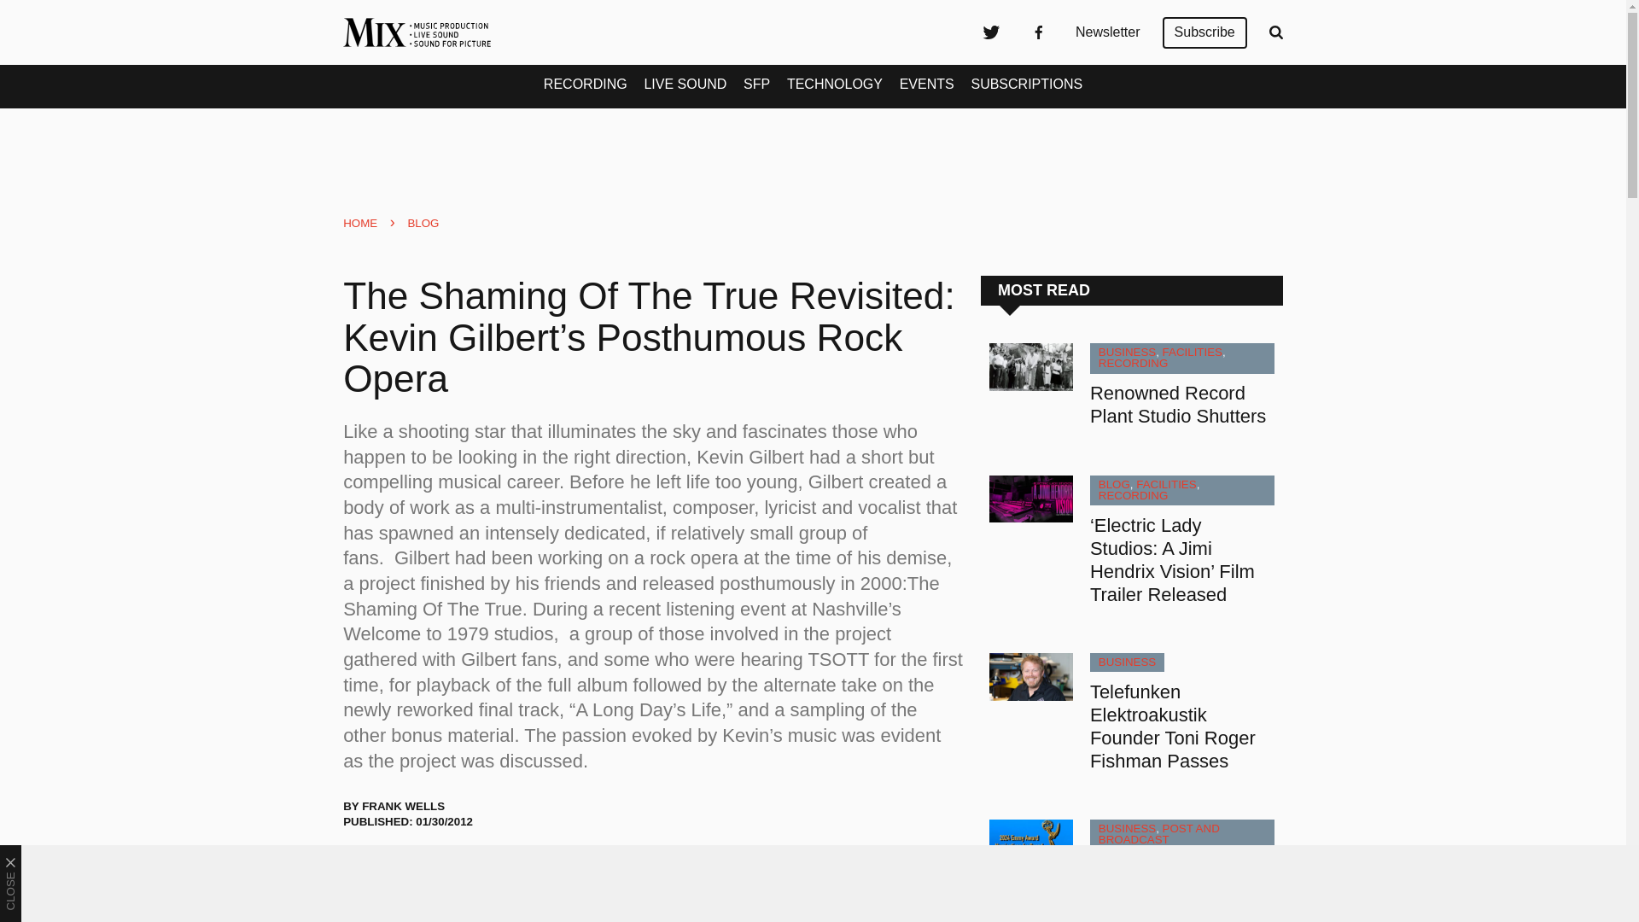 The image size is (1639, 922). What do you see at coordinates (449, 868) in the screenshot?
I see `Share on LinkedIn` at bounding box center [449, 868].